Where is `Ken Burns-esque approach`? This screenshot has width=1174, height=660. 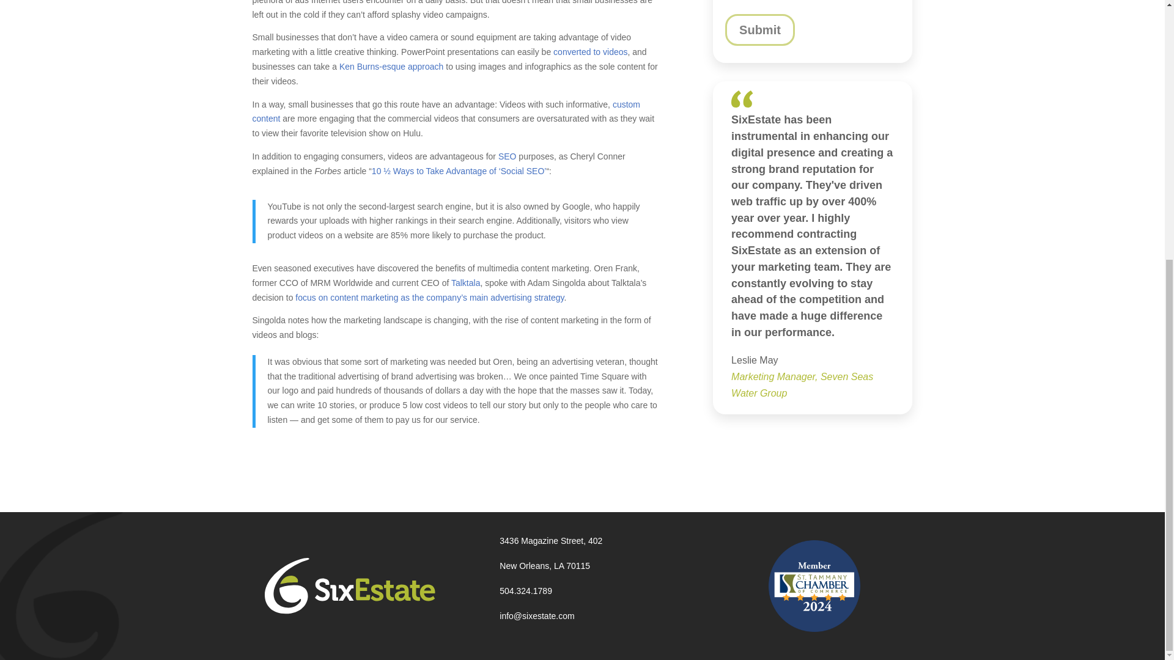 Ken Burns-esque approach is located at coordinates (391, 66).